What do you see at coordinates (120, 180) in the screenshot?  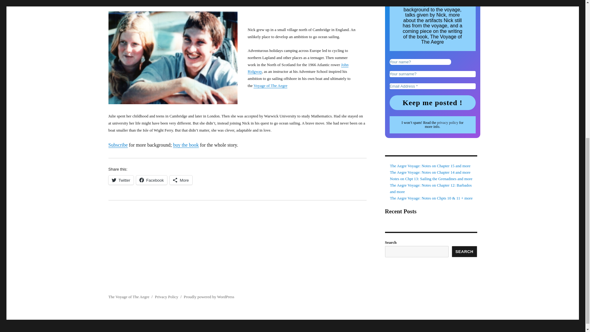 I see `Click to share on Twitter` at bounding box center [120, 180].